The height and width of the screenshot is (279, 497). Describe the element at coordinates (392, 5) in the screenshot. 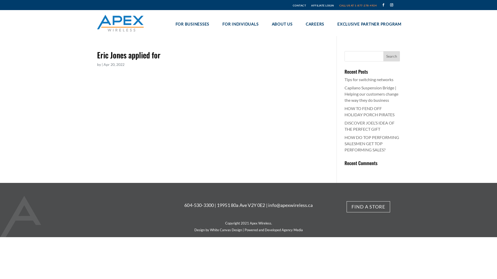

I see `Follow on Instagram` at that location.